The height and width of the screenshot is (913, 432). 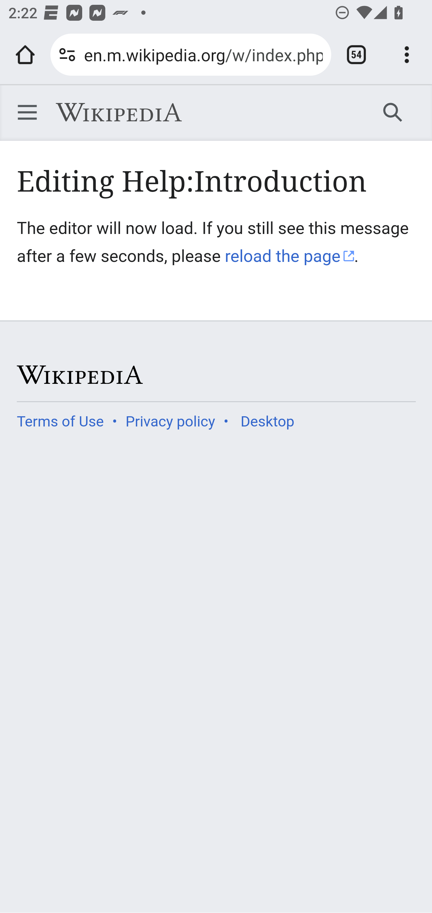 What do you see at coordinates (290, 256) in the screenshot?
I see `reload the page` at bounding box center [290, 256].